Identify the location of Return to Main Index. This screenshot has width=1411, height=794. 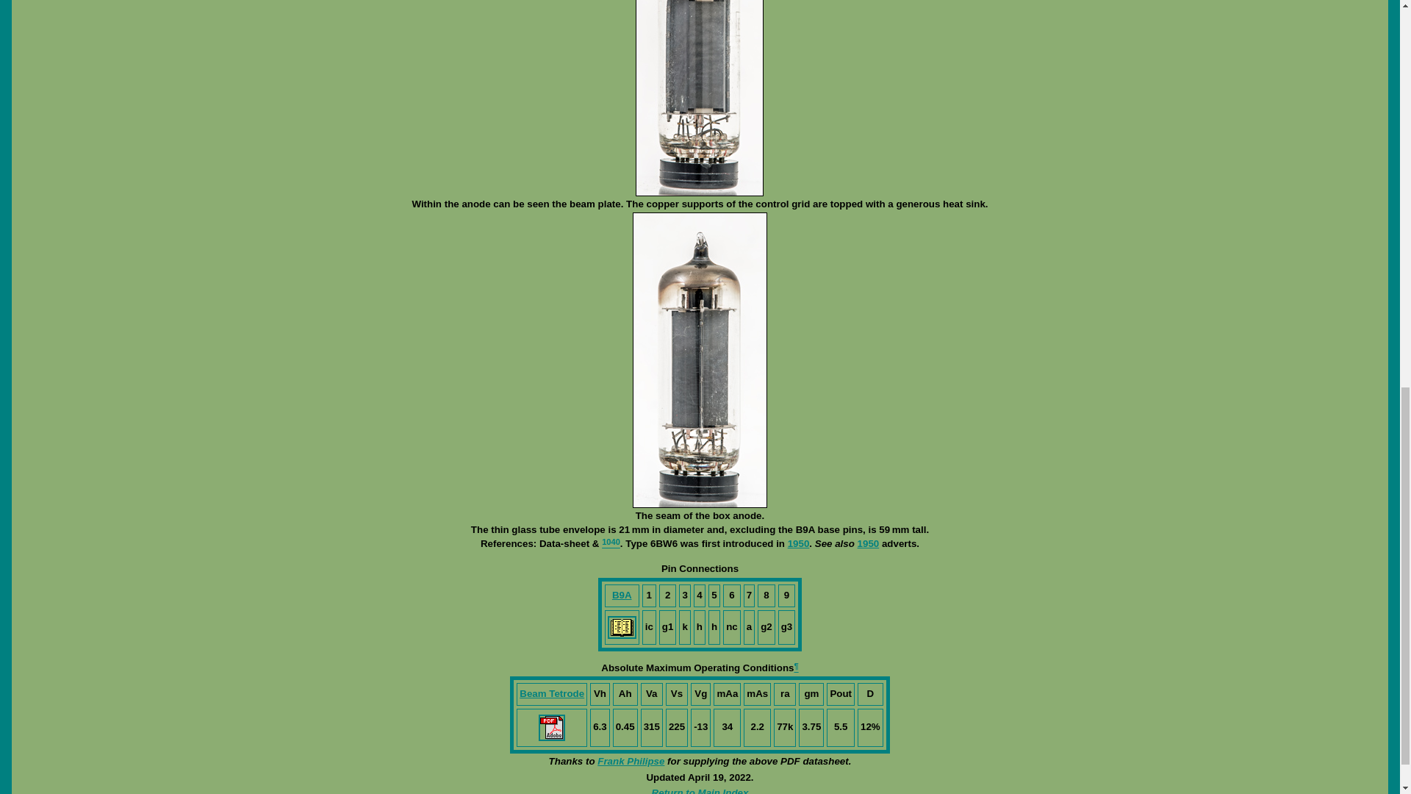
(700, 791).